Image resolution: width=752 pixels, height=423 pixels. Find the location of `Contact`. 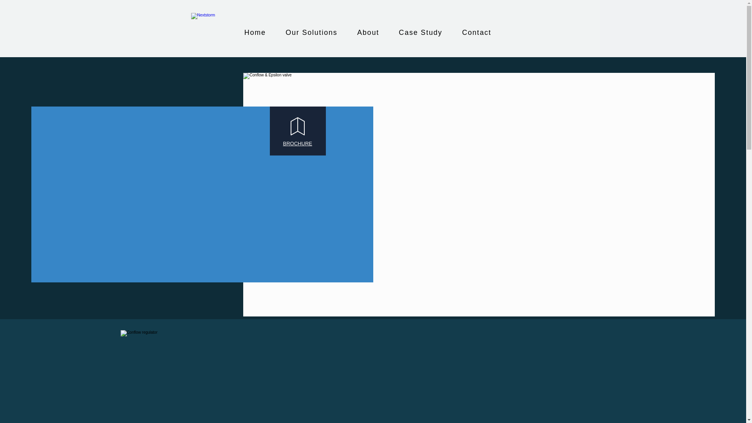

Contact is located at coordinates (477, 33).